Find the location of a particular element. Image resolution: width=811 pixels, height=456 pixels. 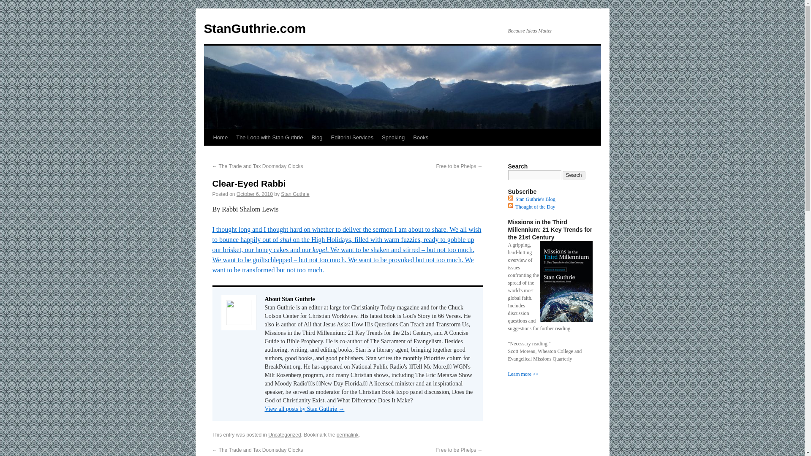

Speaking is located at coordinates (393, 137).